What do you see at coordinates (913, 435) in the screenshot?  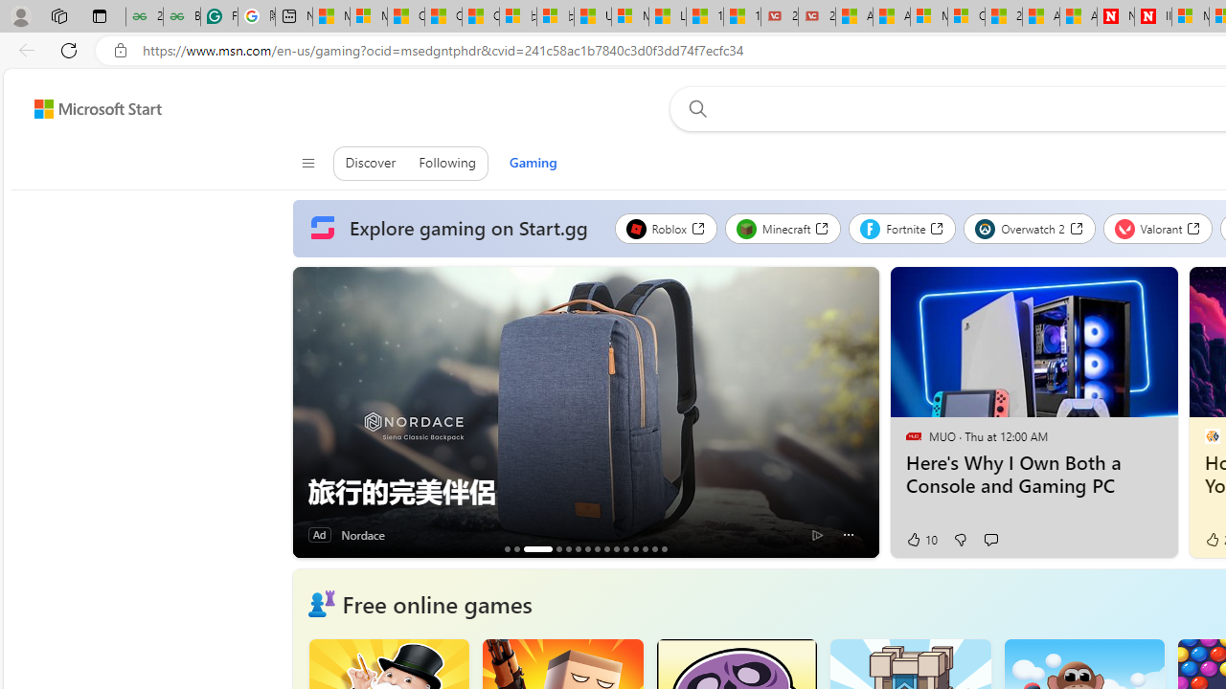 I see `MUO` at bounding box center [913, 435].